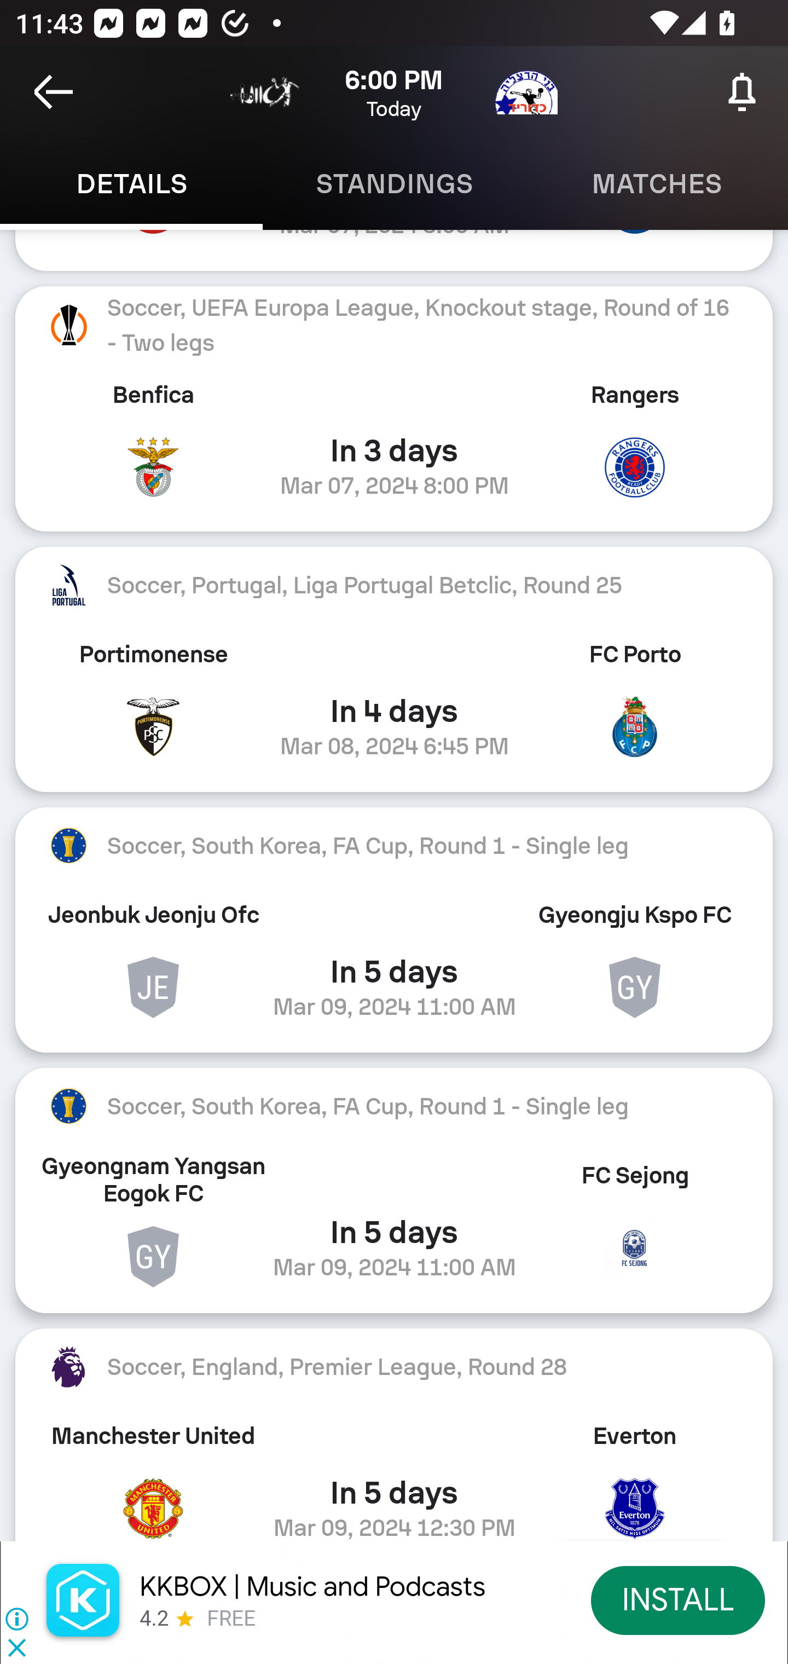 This screenshot has height=1664, width=788. Describe the element at coordinates (312, 1586) in the screenshot. I see `KKBOX | Music and Podcasts` at that location.